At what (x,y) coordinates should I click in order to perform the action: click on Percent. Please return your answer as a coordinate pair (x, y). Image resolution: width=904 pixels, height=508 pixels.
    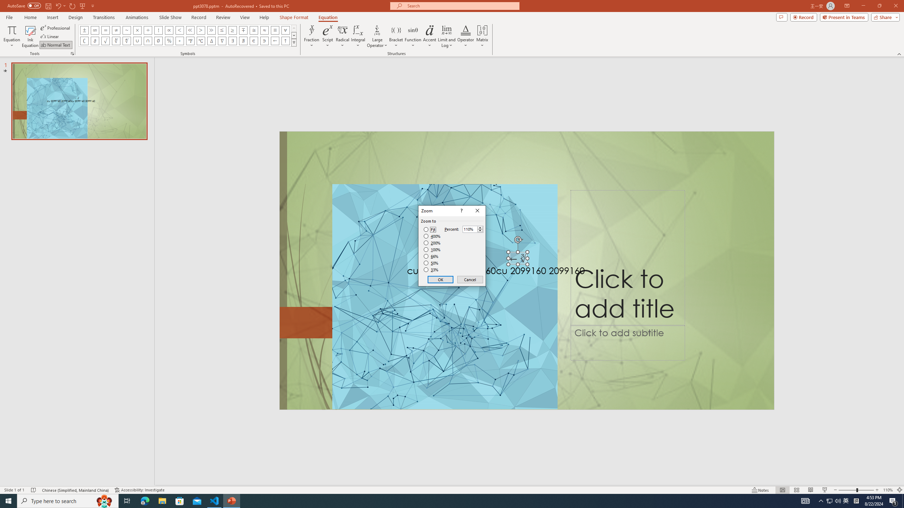
    Looking at the image, I should click on (473, 229).